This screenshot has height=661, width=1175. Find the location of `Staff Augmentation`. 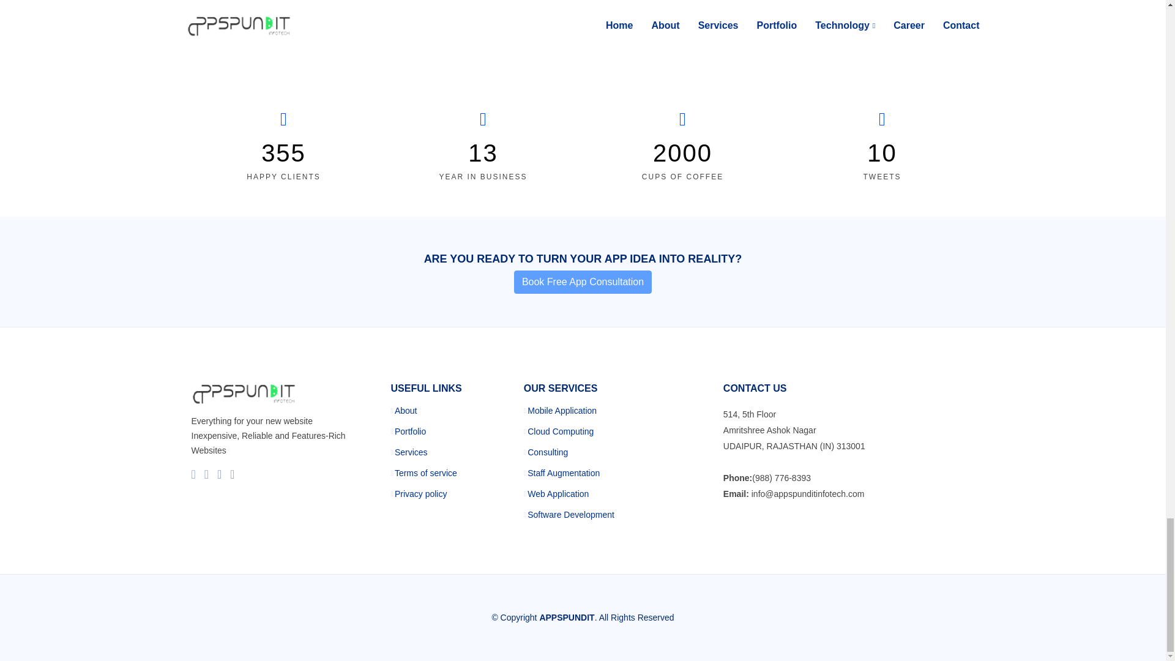

Staff Augmentation is located at coordinates (563, 472).